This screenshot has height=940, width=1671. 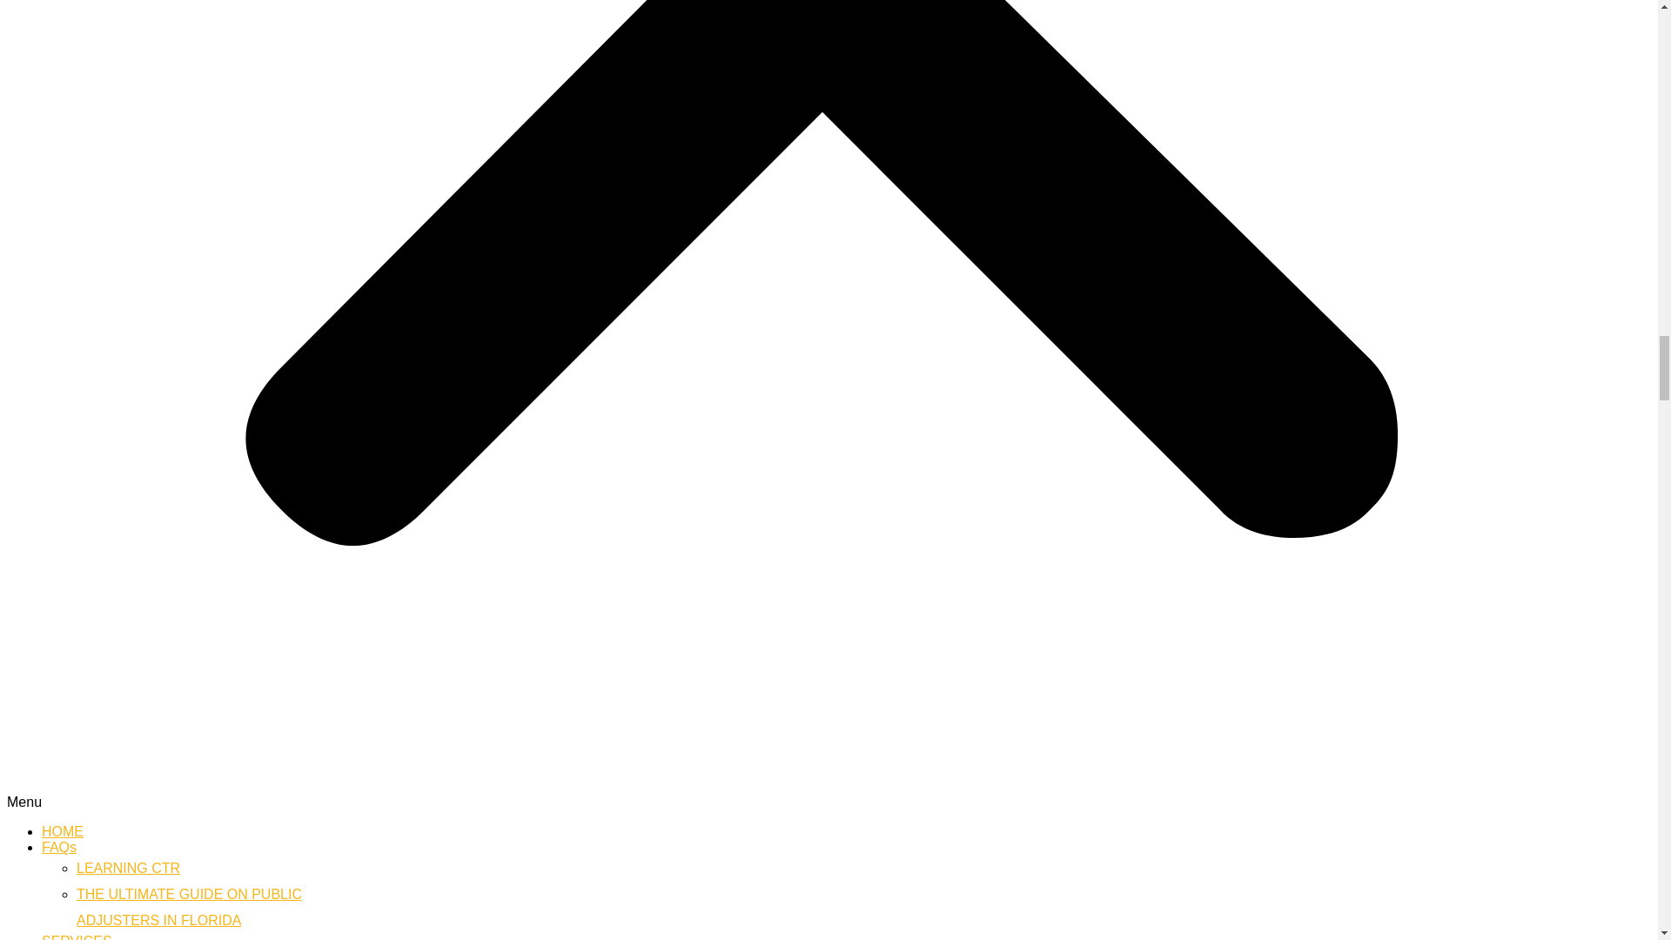 I want to click on SERVICES, so click(x=77, y=937).